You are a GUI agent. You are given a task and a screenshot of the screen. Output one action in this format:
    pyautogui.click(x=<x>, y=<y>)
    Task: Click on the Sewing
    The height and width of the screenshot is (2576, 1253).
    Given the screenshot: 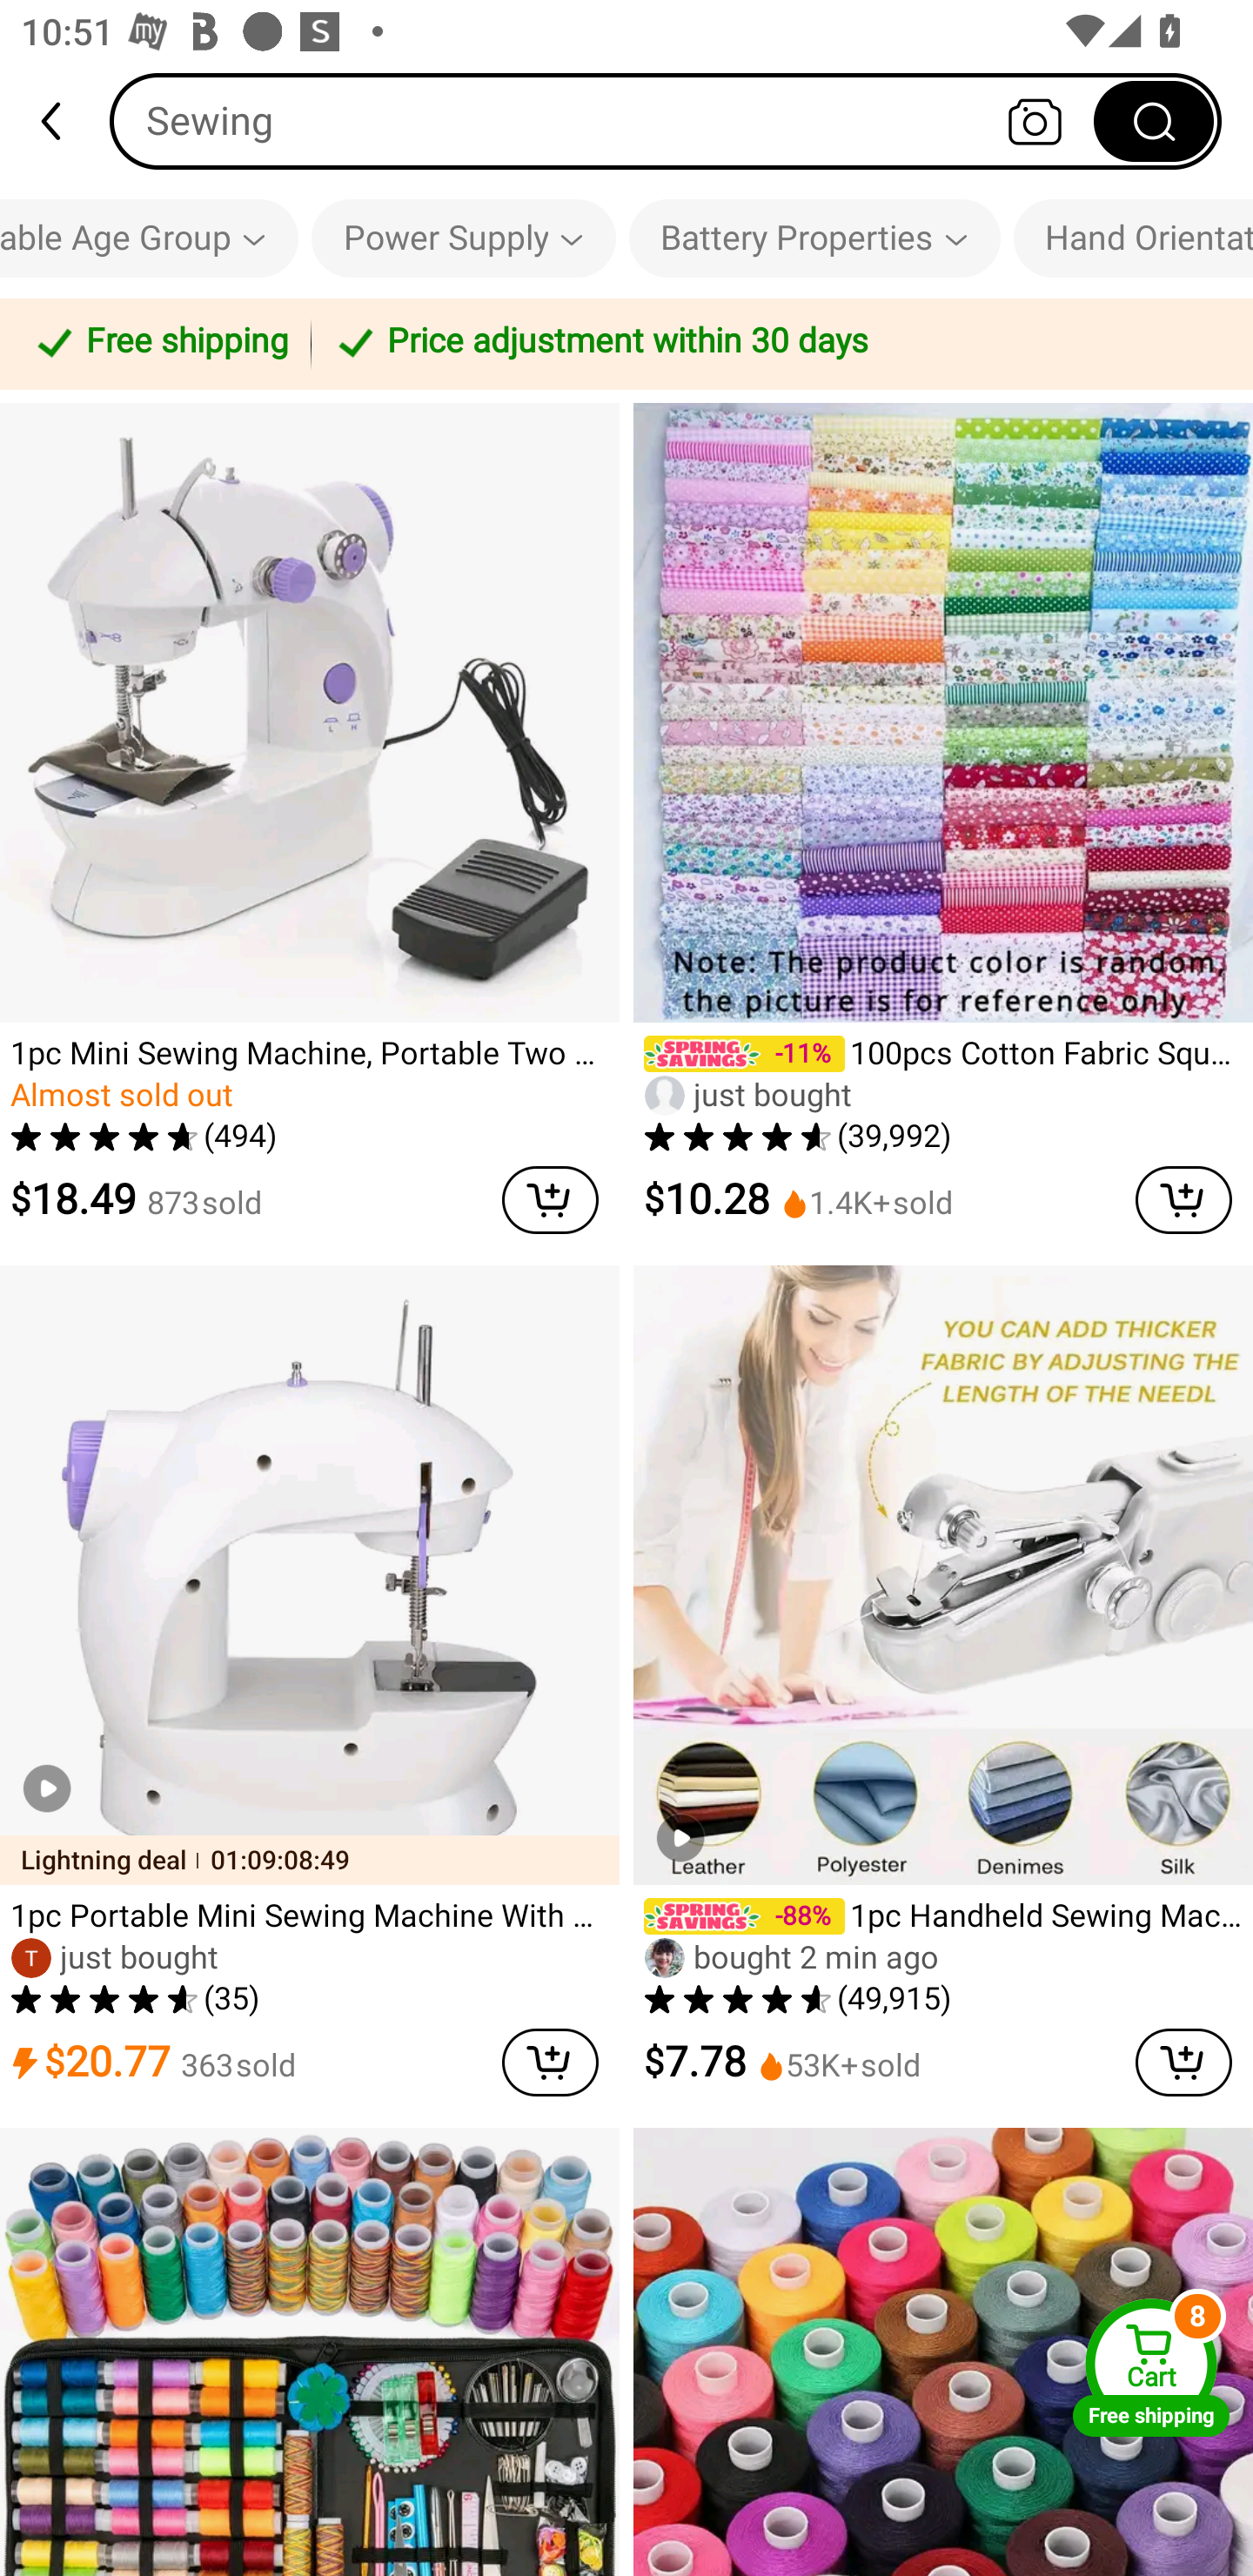 What is the action you would take?
    pyautogui.click(x=666, y=120)
    